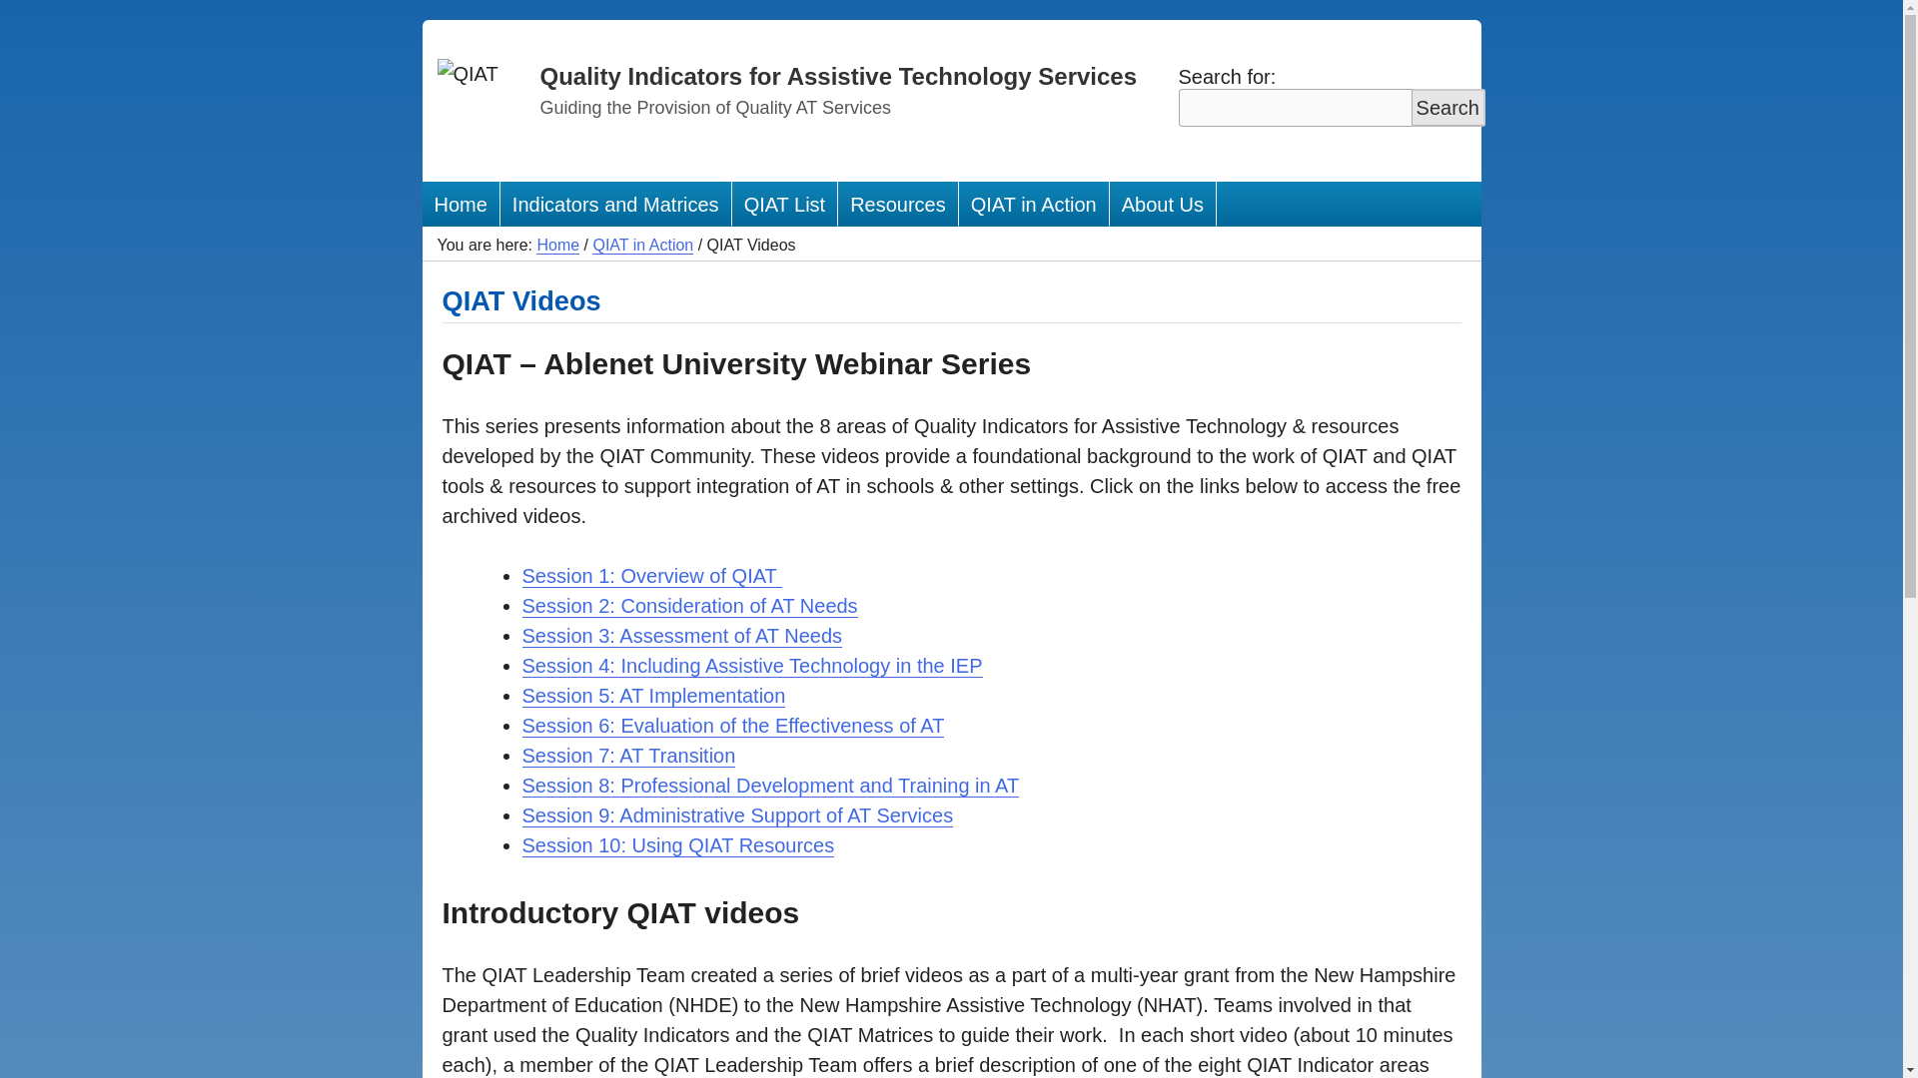 The height and width of the screenshot is (1078, 1918). I want to click on Session 7: AT Transition, so click(627, 756).